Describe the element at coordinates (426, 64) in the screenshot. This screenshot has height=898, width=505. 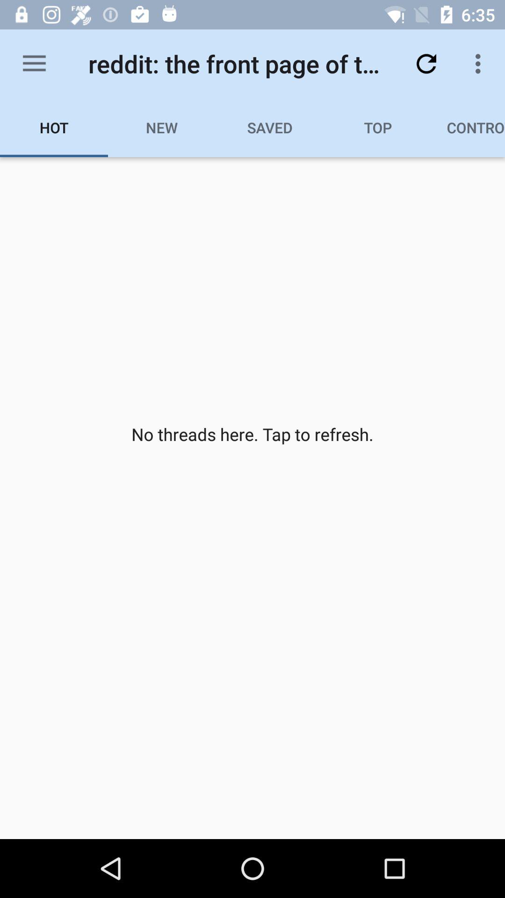
I see `turn on the icon to the right of reddit the front item` at that location.